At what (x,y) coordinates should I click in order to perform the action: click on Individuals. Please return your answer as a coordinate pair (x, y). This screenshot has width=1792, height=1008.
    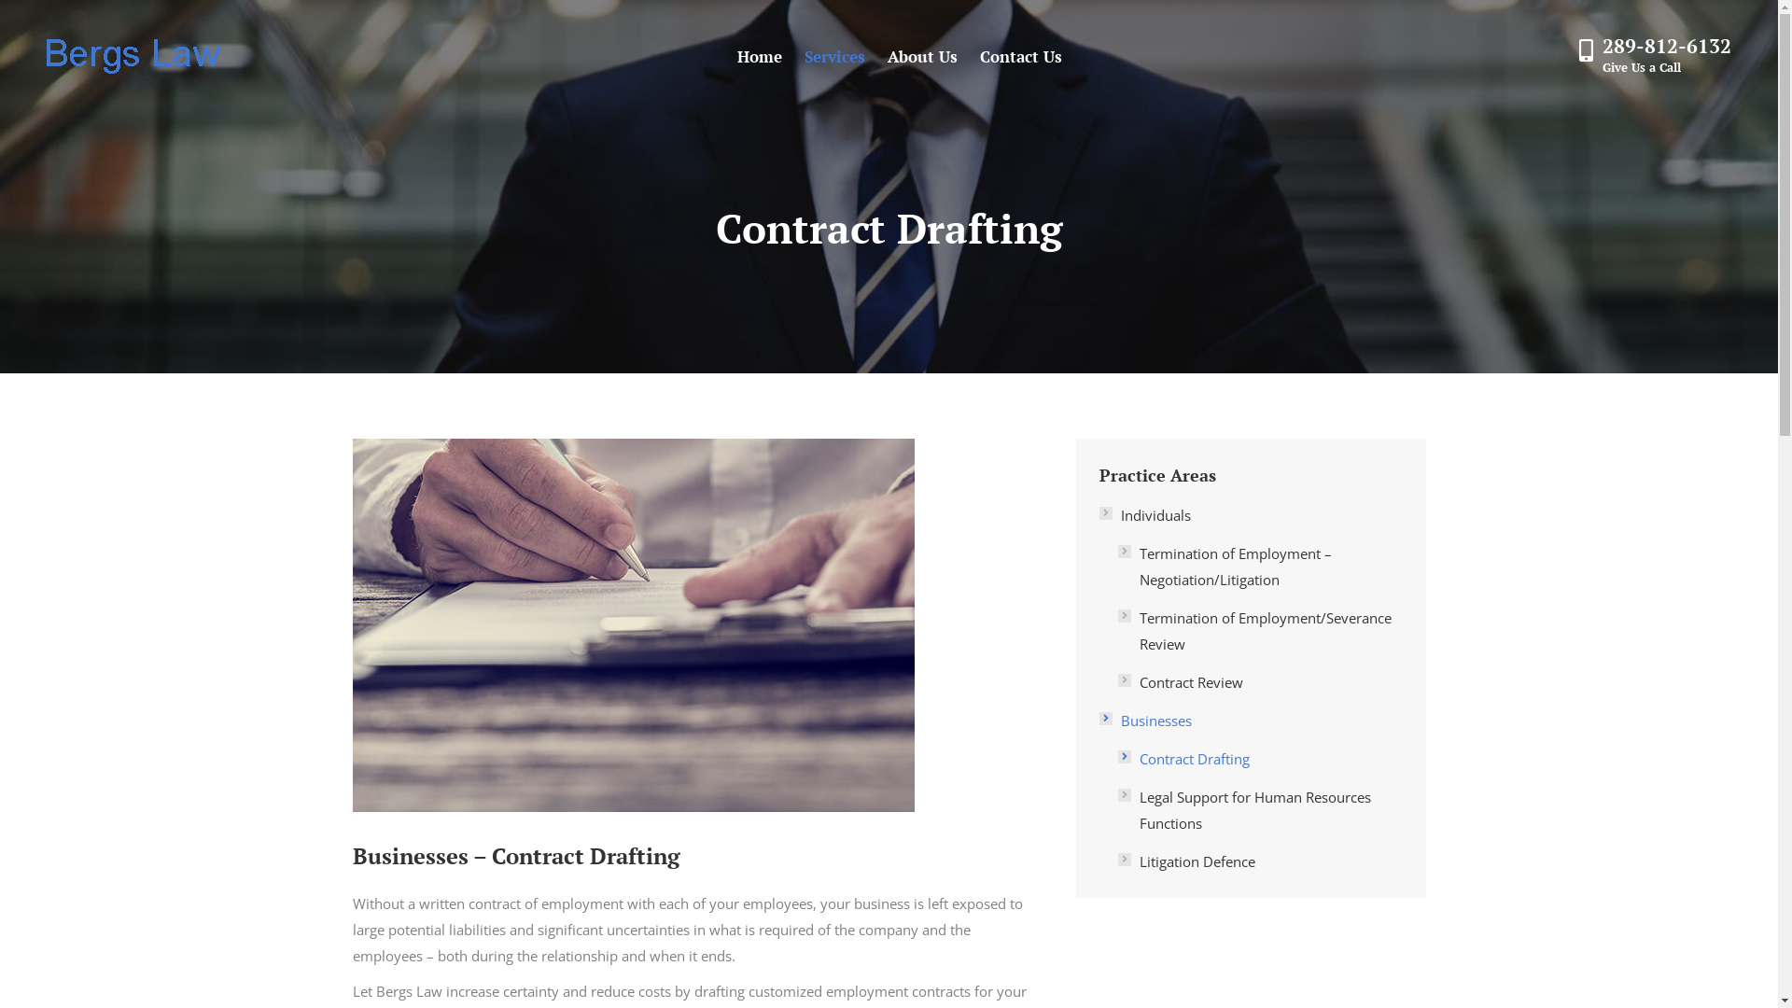
    Looking at the image, I should click on (1145, 515).